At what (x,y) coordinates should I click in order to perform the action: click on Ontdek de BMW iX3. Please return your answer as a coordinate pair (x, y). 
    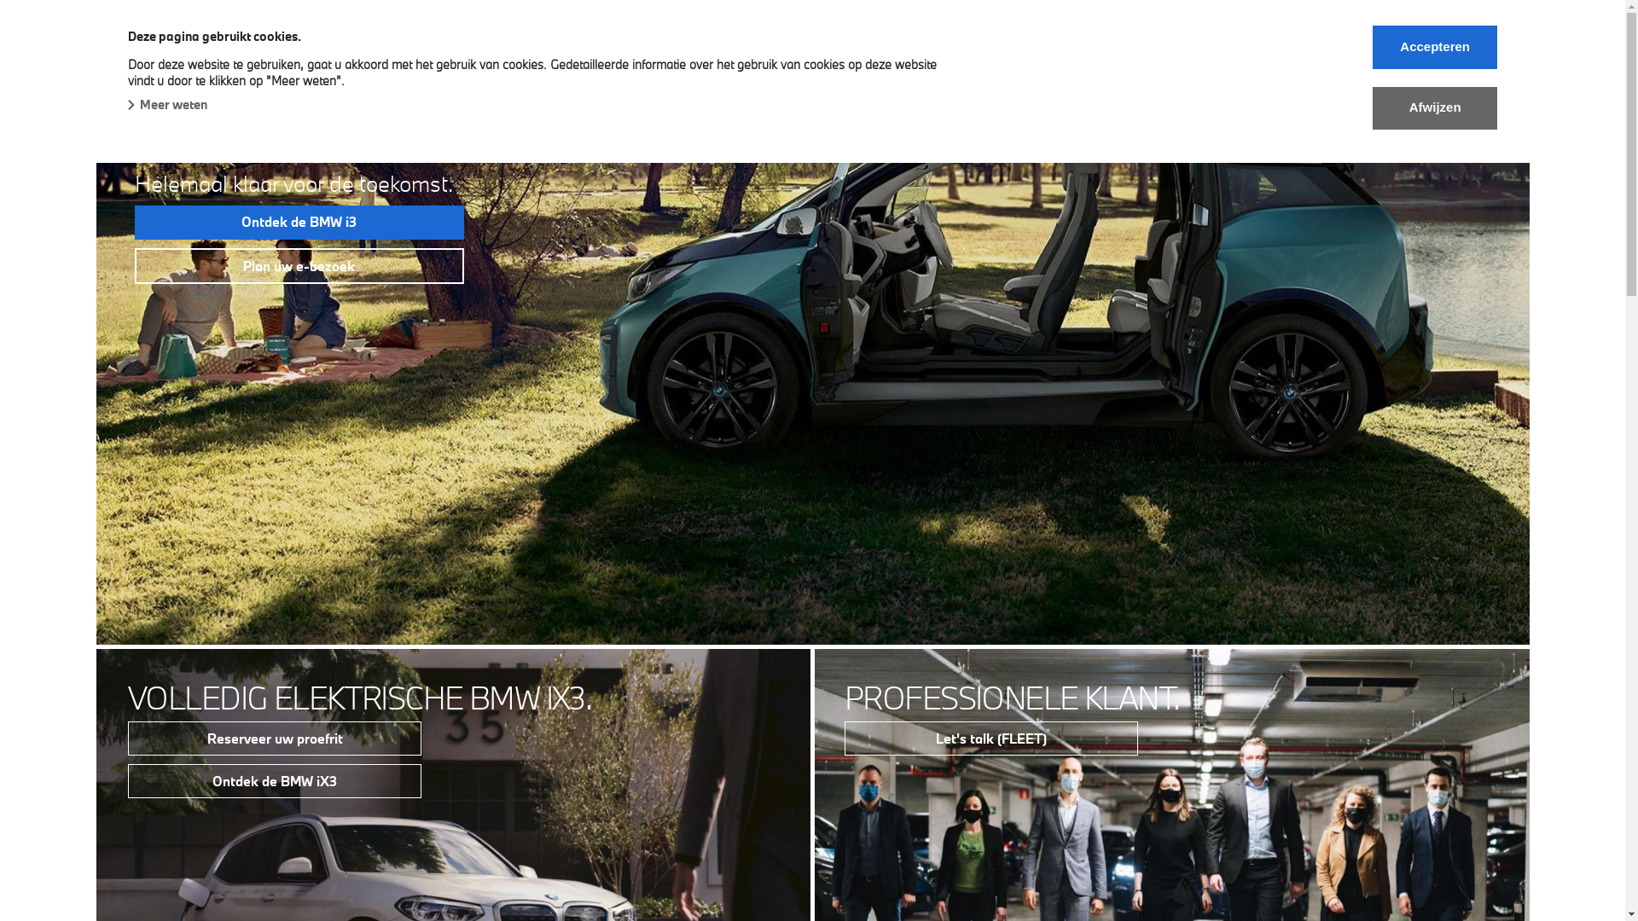
    Looking at the image, I should click on (275, 781).